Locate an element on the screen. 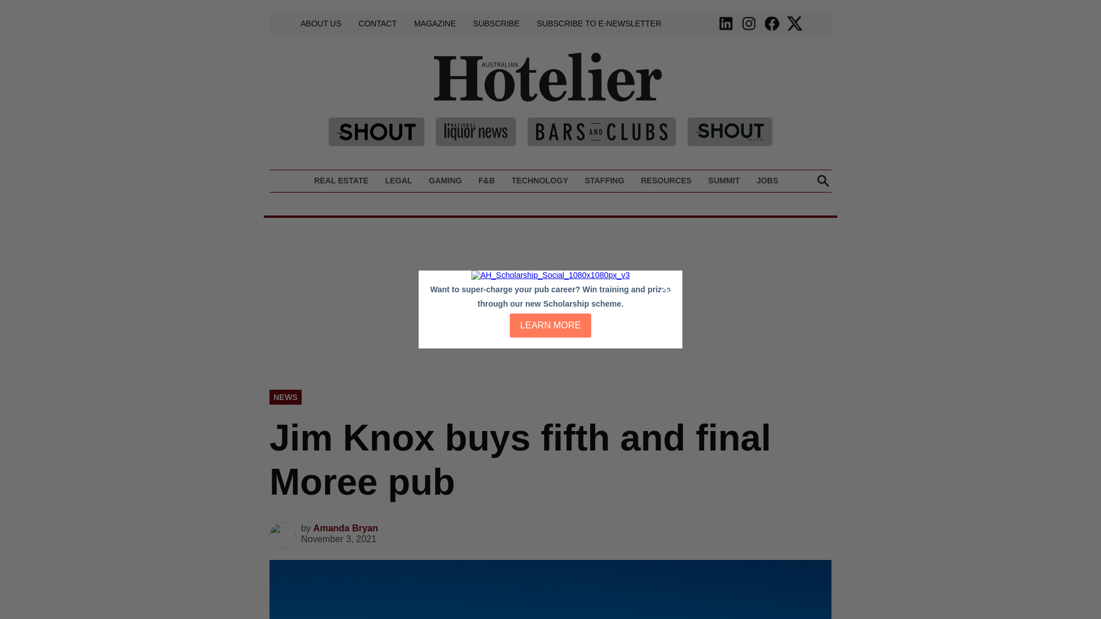  MAGAZINE is located at coordinates (435, 23).